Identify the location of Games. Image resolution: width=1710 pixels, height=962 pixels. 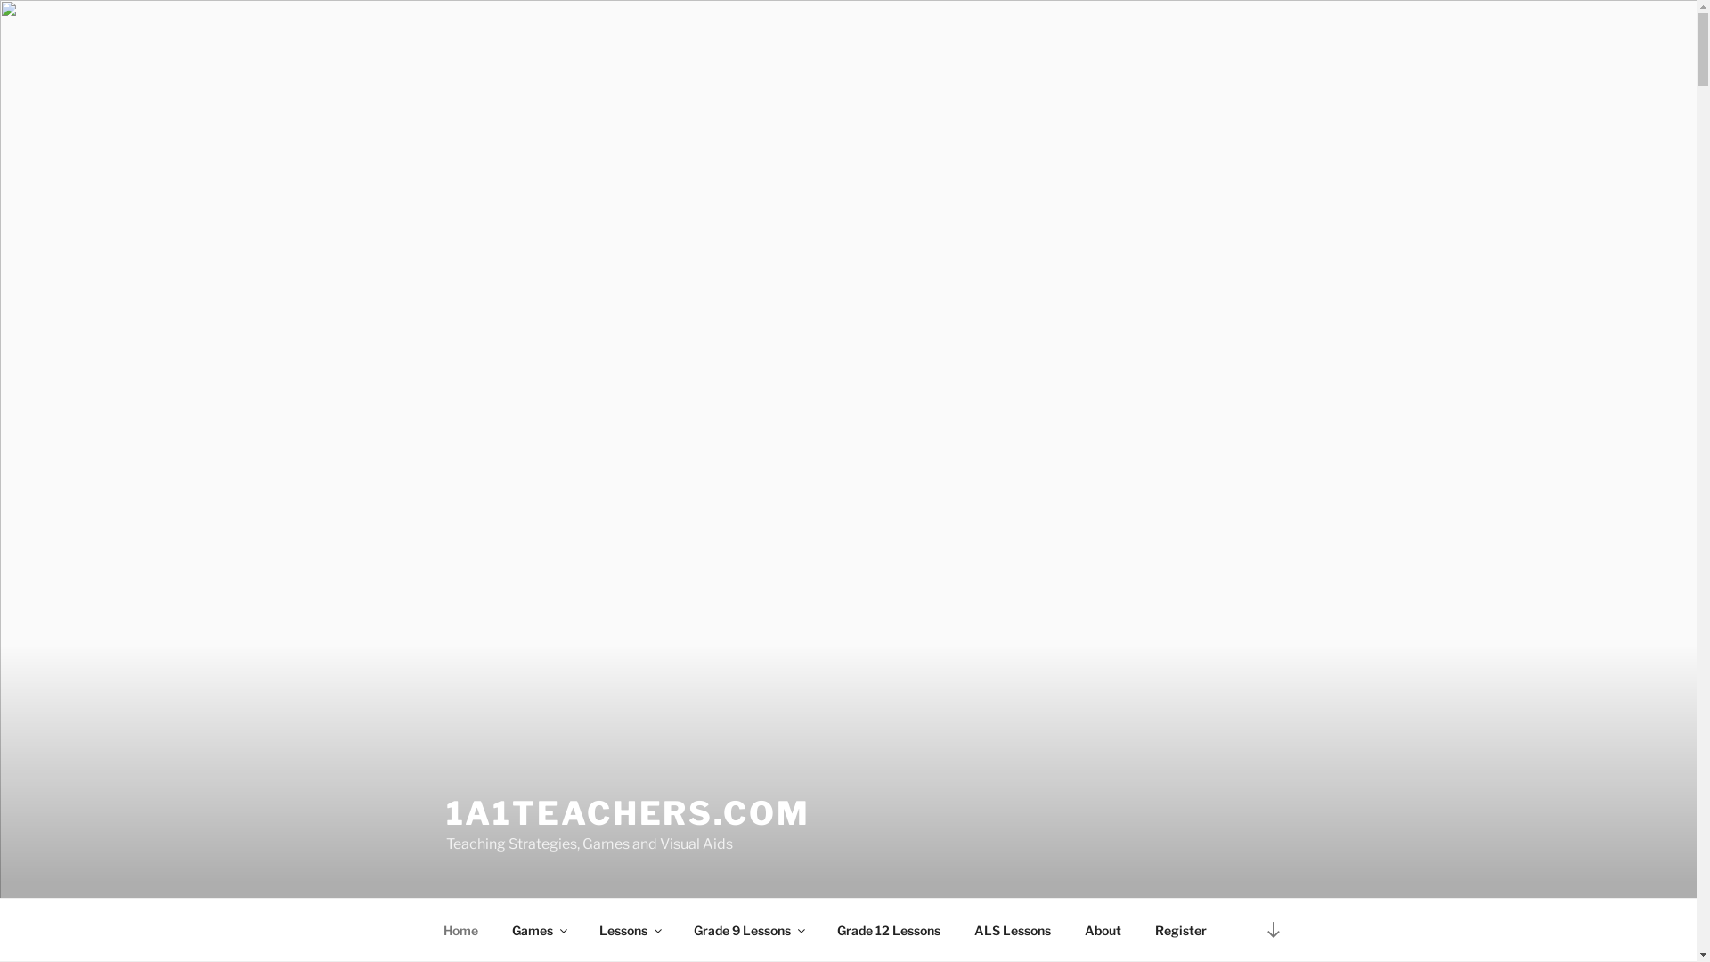
(540, 930).